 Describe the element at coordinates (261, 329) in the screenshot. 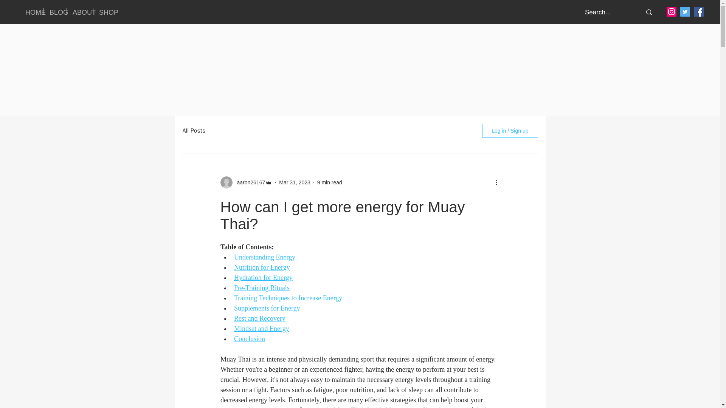

I see `Mindset and Energy` at that location.